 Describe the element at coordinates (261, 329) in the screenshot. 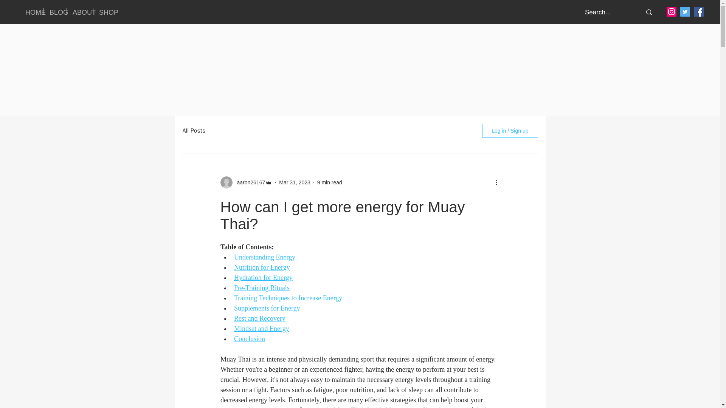

I see `Mindset and Energy` at that location.